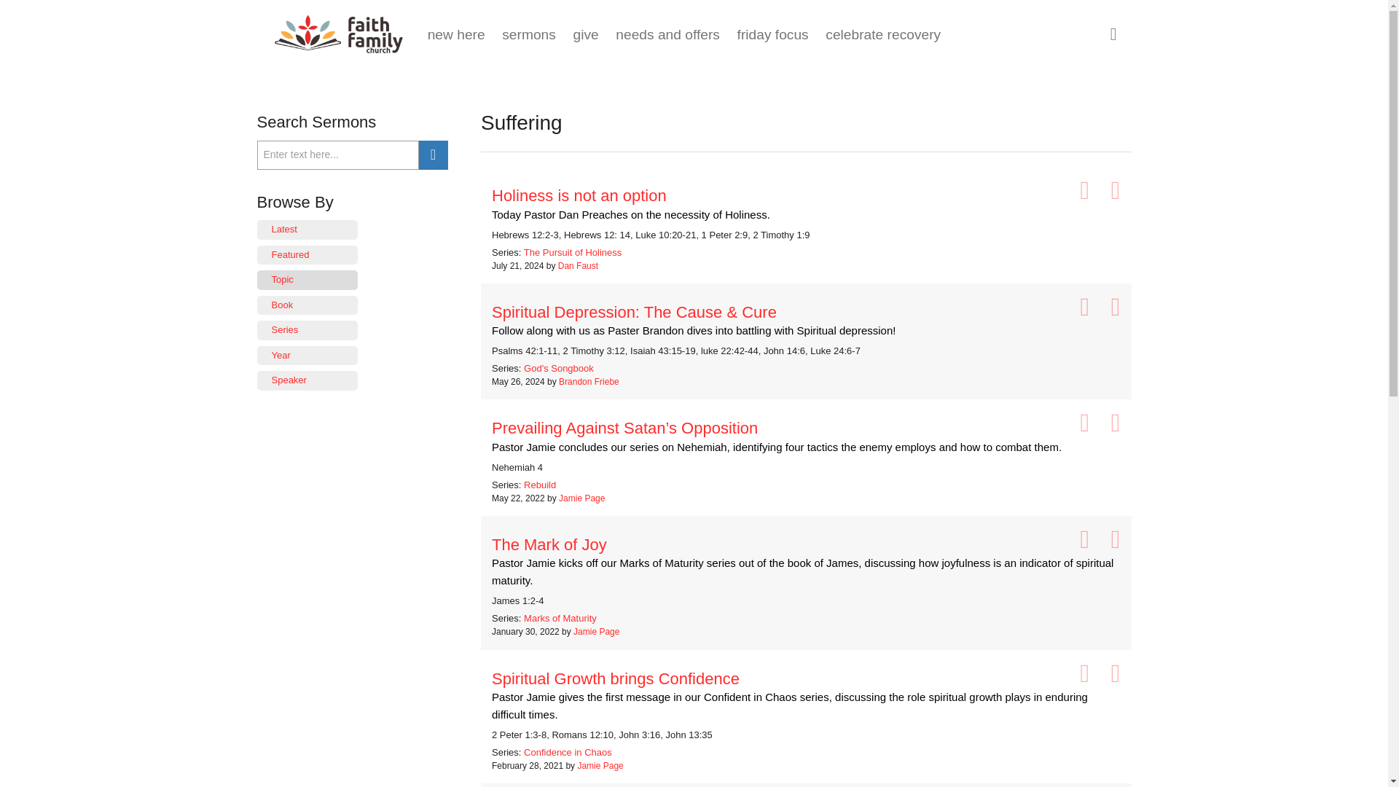  I want to click on sermons, so click(529, 34).